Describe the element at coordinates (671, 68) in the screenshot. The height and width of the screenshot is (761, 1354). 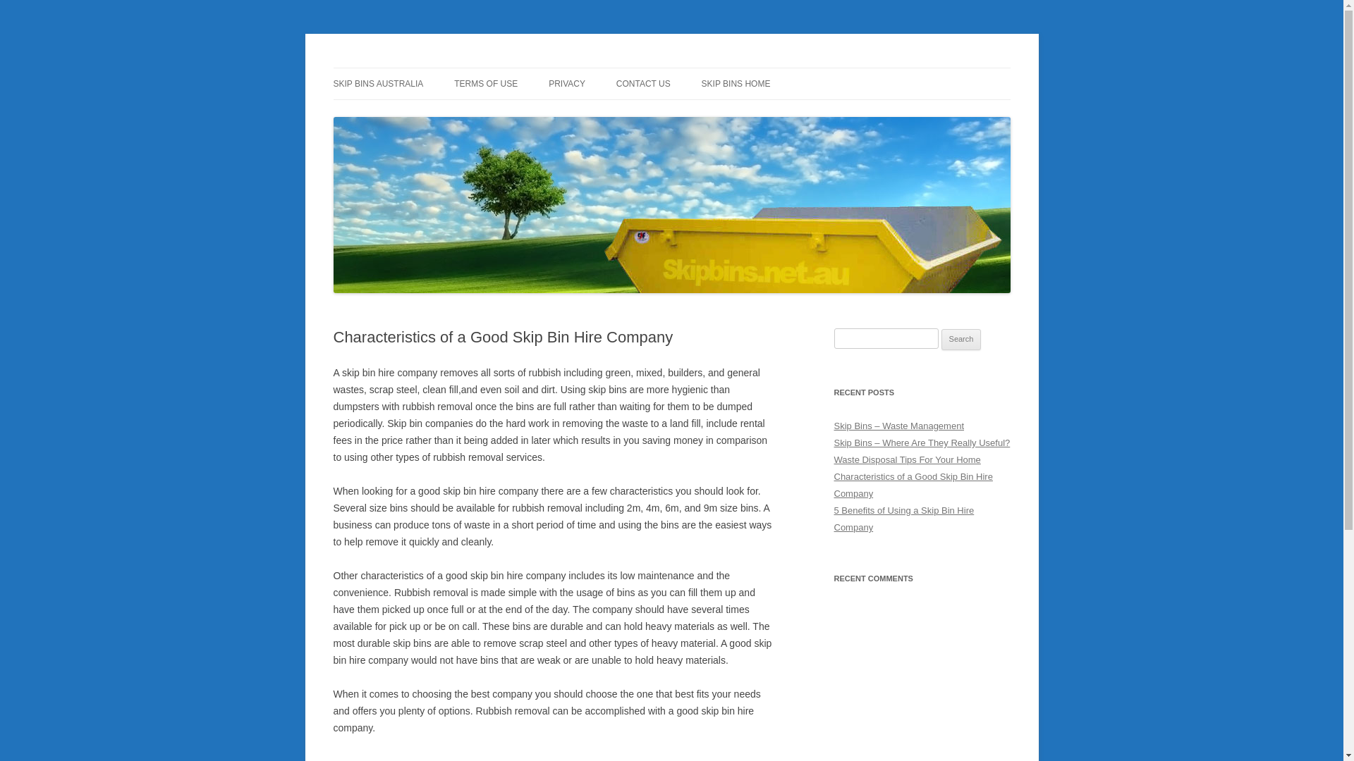
I see `Skip to content` at that location.